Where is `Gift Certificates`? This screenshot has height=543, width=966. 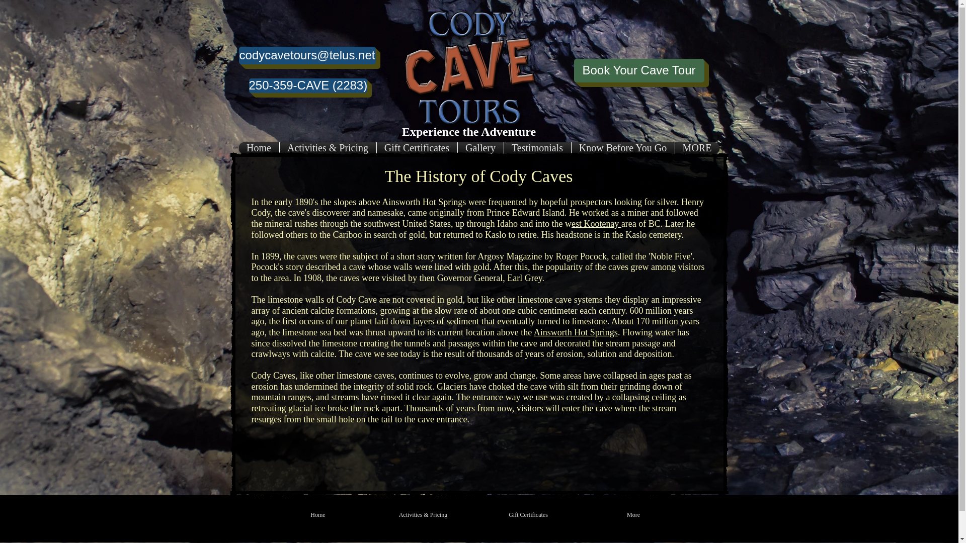 Gift Certificates is located at coordinates (528, 514).